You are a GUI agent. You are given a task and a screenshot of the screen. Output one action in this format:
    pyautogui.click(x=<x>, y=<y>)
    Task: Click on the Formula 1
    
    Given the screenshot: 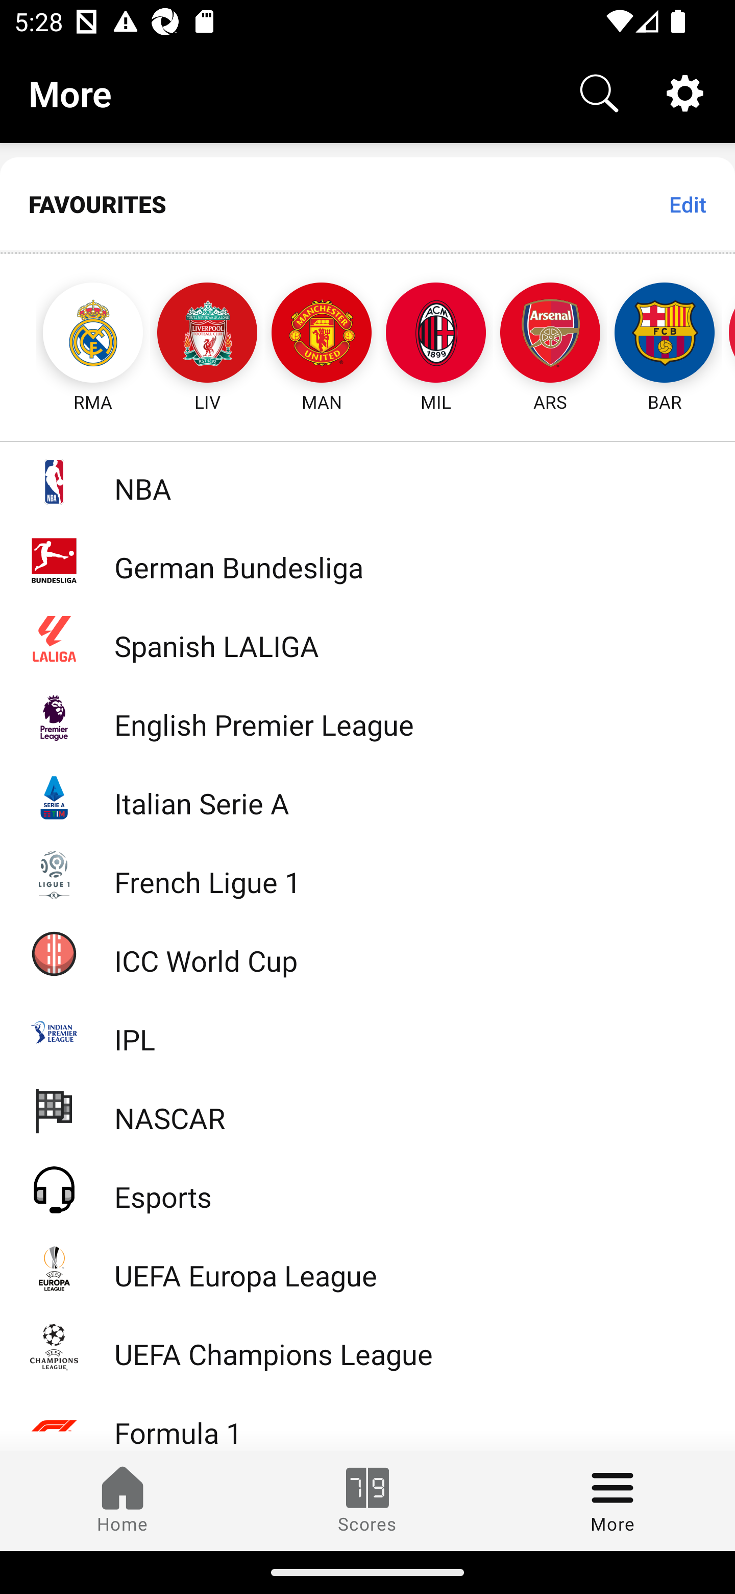 What is the action you would take?
    pyautogui.click(x=367, y=1418)
    